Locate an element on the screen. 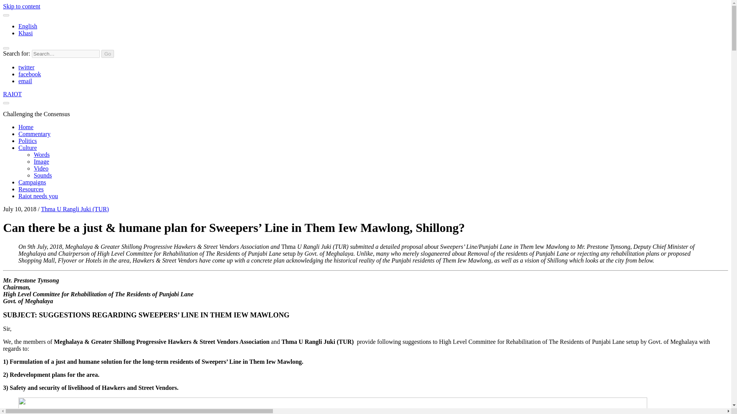 The width and height of the screenshot is (737, 414). Resources is located at coordinates (31, 189).